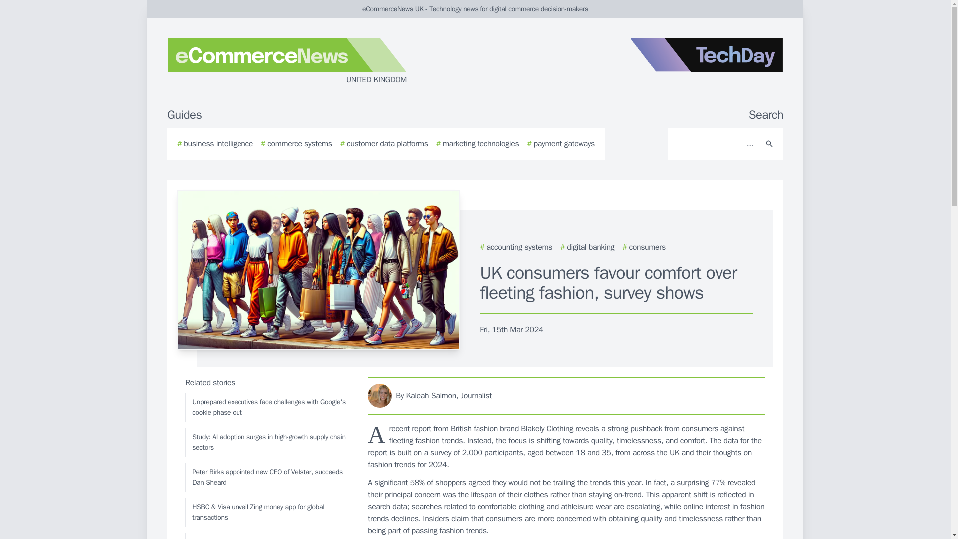  Describe the element at coordinates (286, 62) in the screenshot. I see `UNITED KINGDOM` at that location.